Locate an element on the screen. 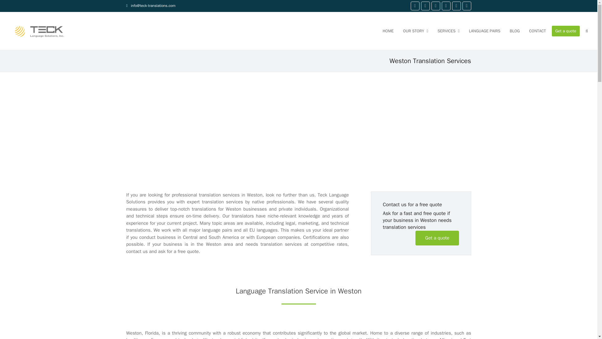  OUR STORY is located at coordinates (416, 31).